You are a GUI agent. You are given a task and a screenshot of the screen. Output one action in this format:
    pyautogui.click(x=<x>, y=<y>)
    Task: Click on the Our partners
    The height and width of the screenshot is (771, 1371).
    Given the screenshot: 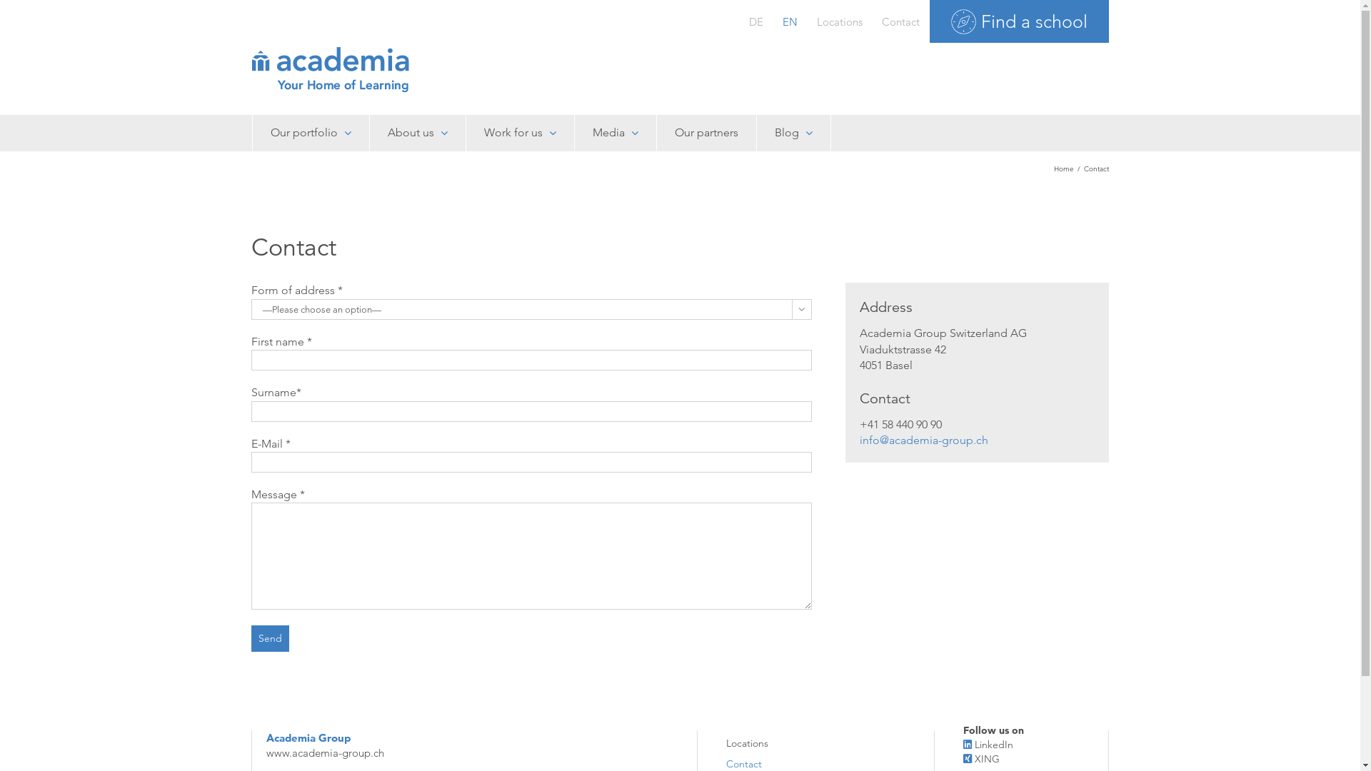 What is the action you would take?
    pyautogui.click(x=705, y=133)
    